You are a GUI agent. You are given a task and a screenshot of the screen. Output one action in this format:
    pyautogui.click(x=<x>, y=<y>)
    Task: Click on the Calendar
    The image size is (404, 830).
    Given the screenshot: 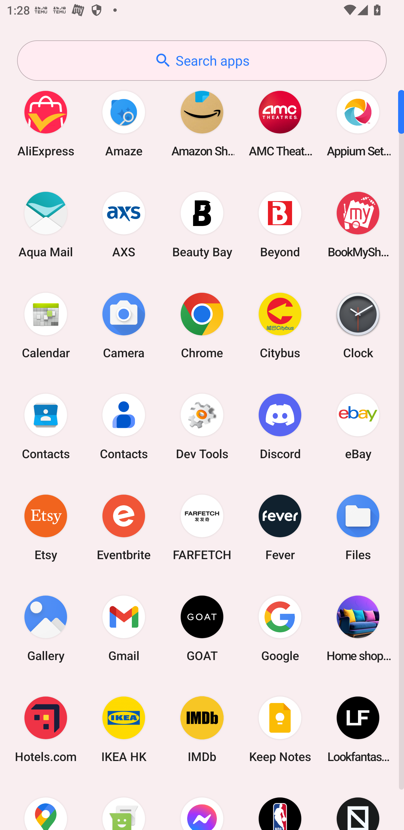 What is the action you would take?
    pyautogui.click(x=46, y=325)
    